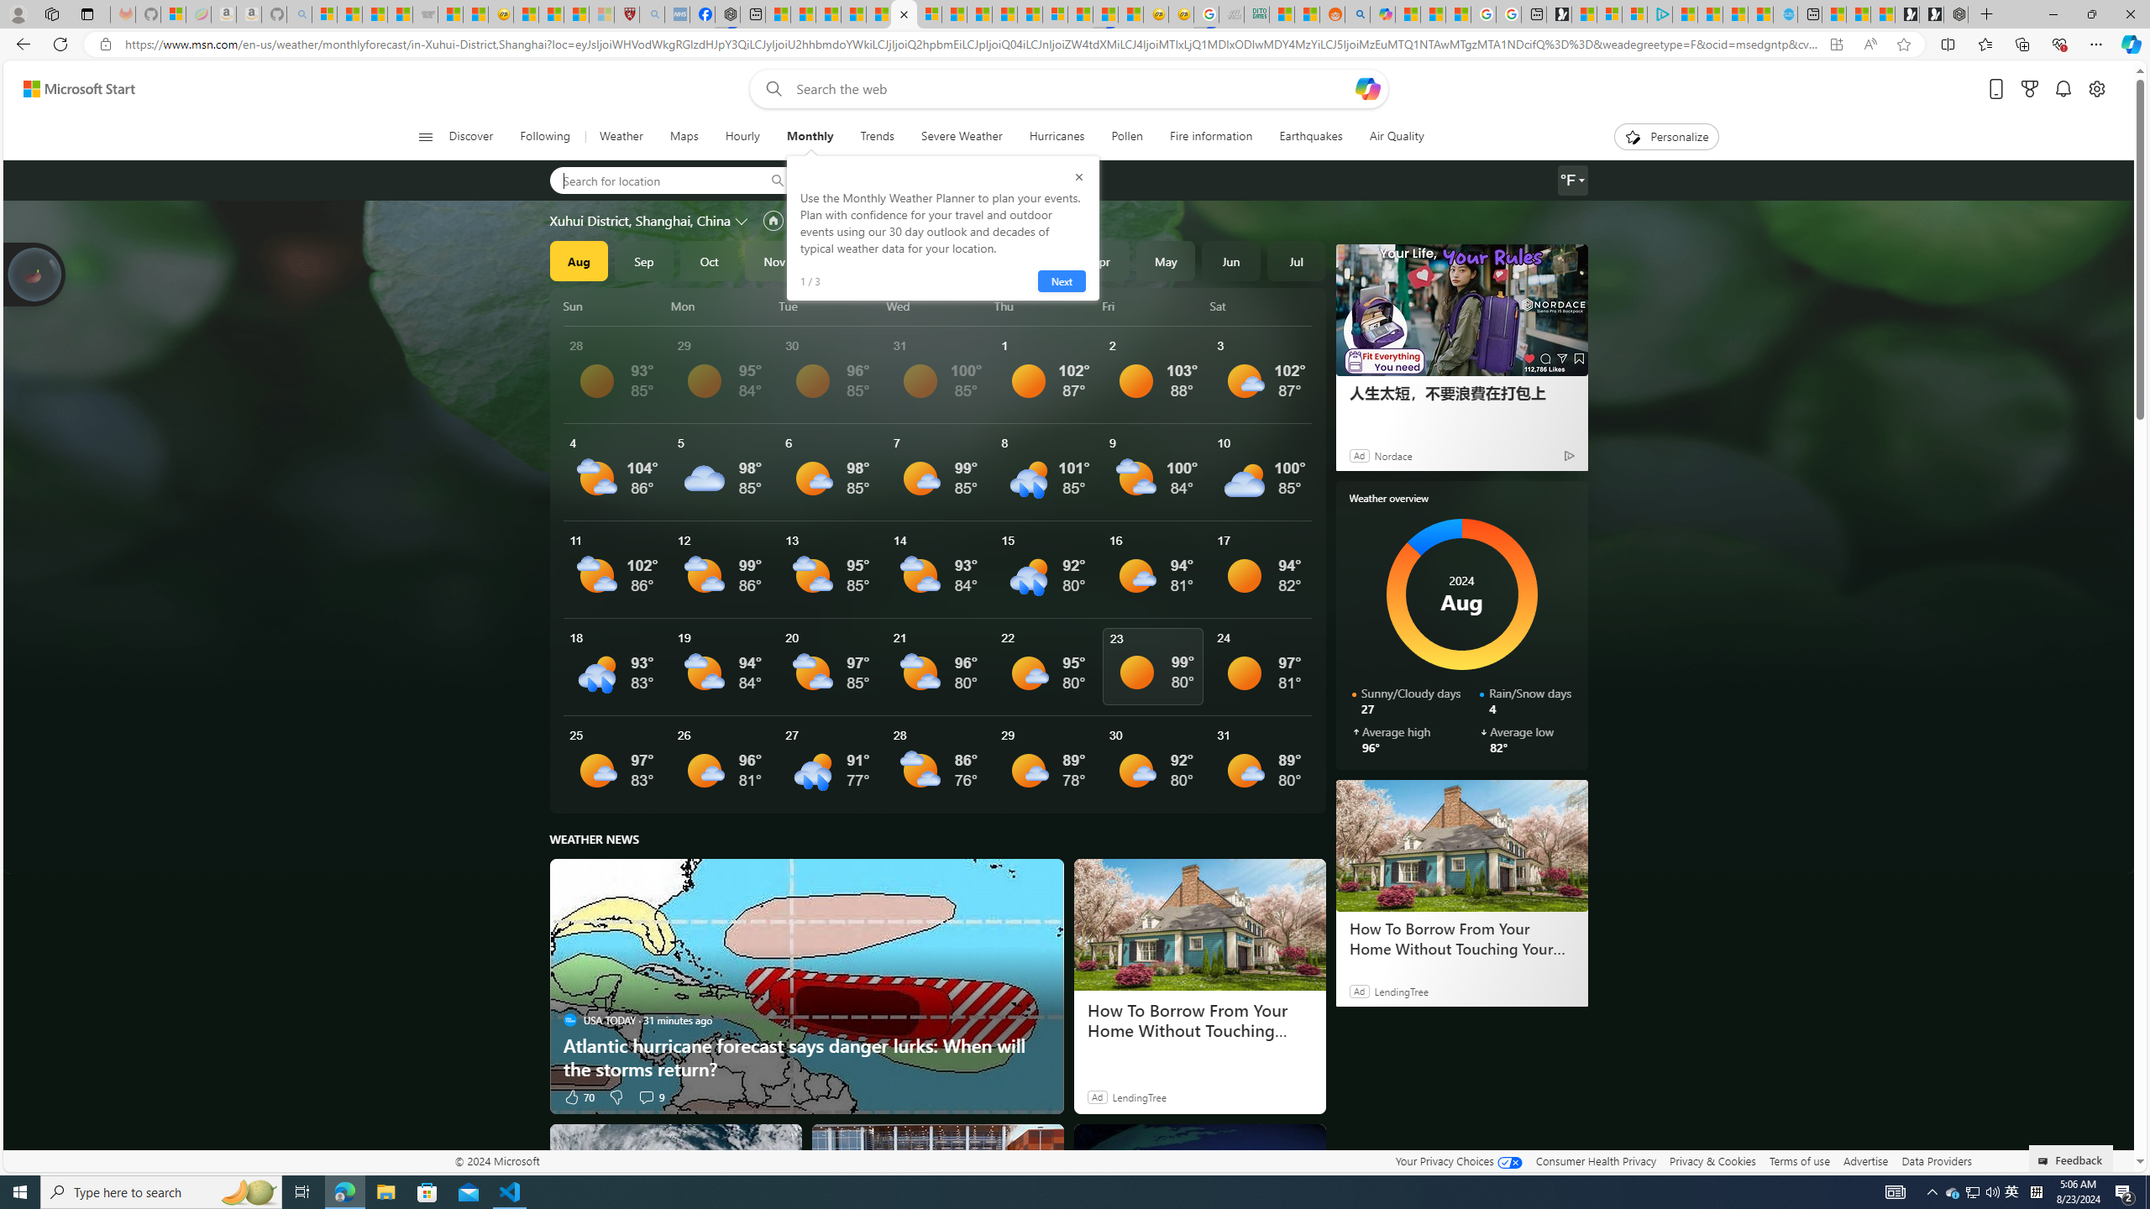  Describe the element at coordinates (962, 137) in the screenshot. I see `Severe Weather` at that location.